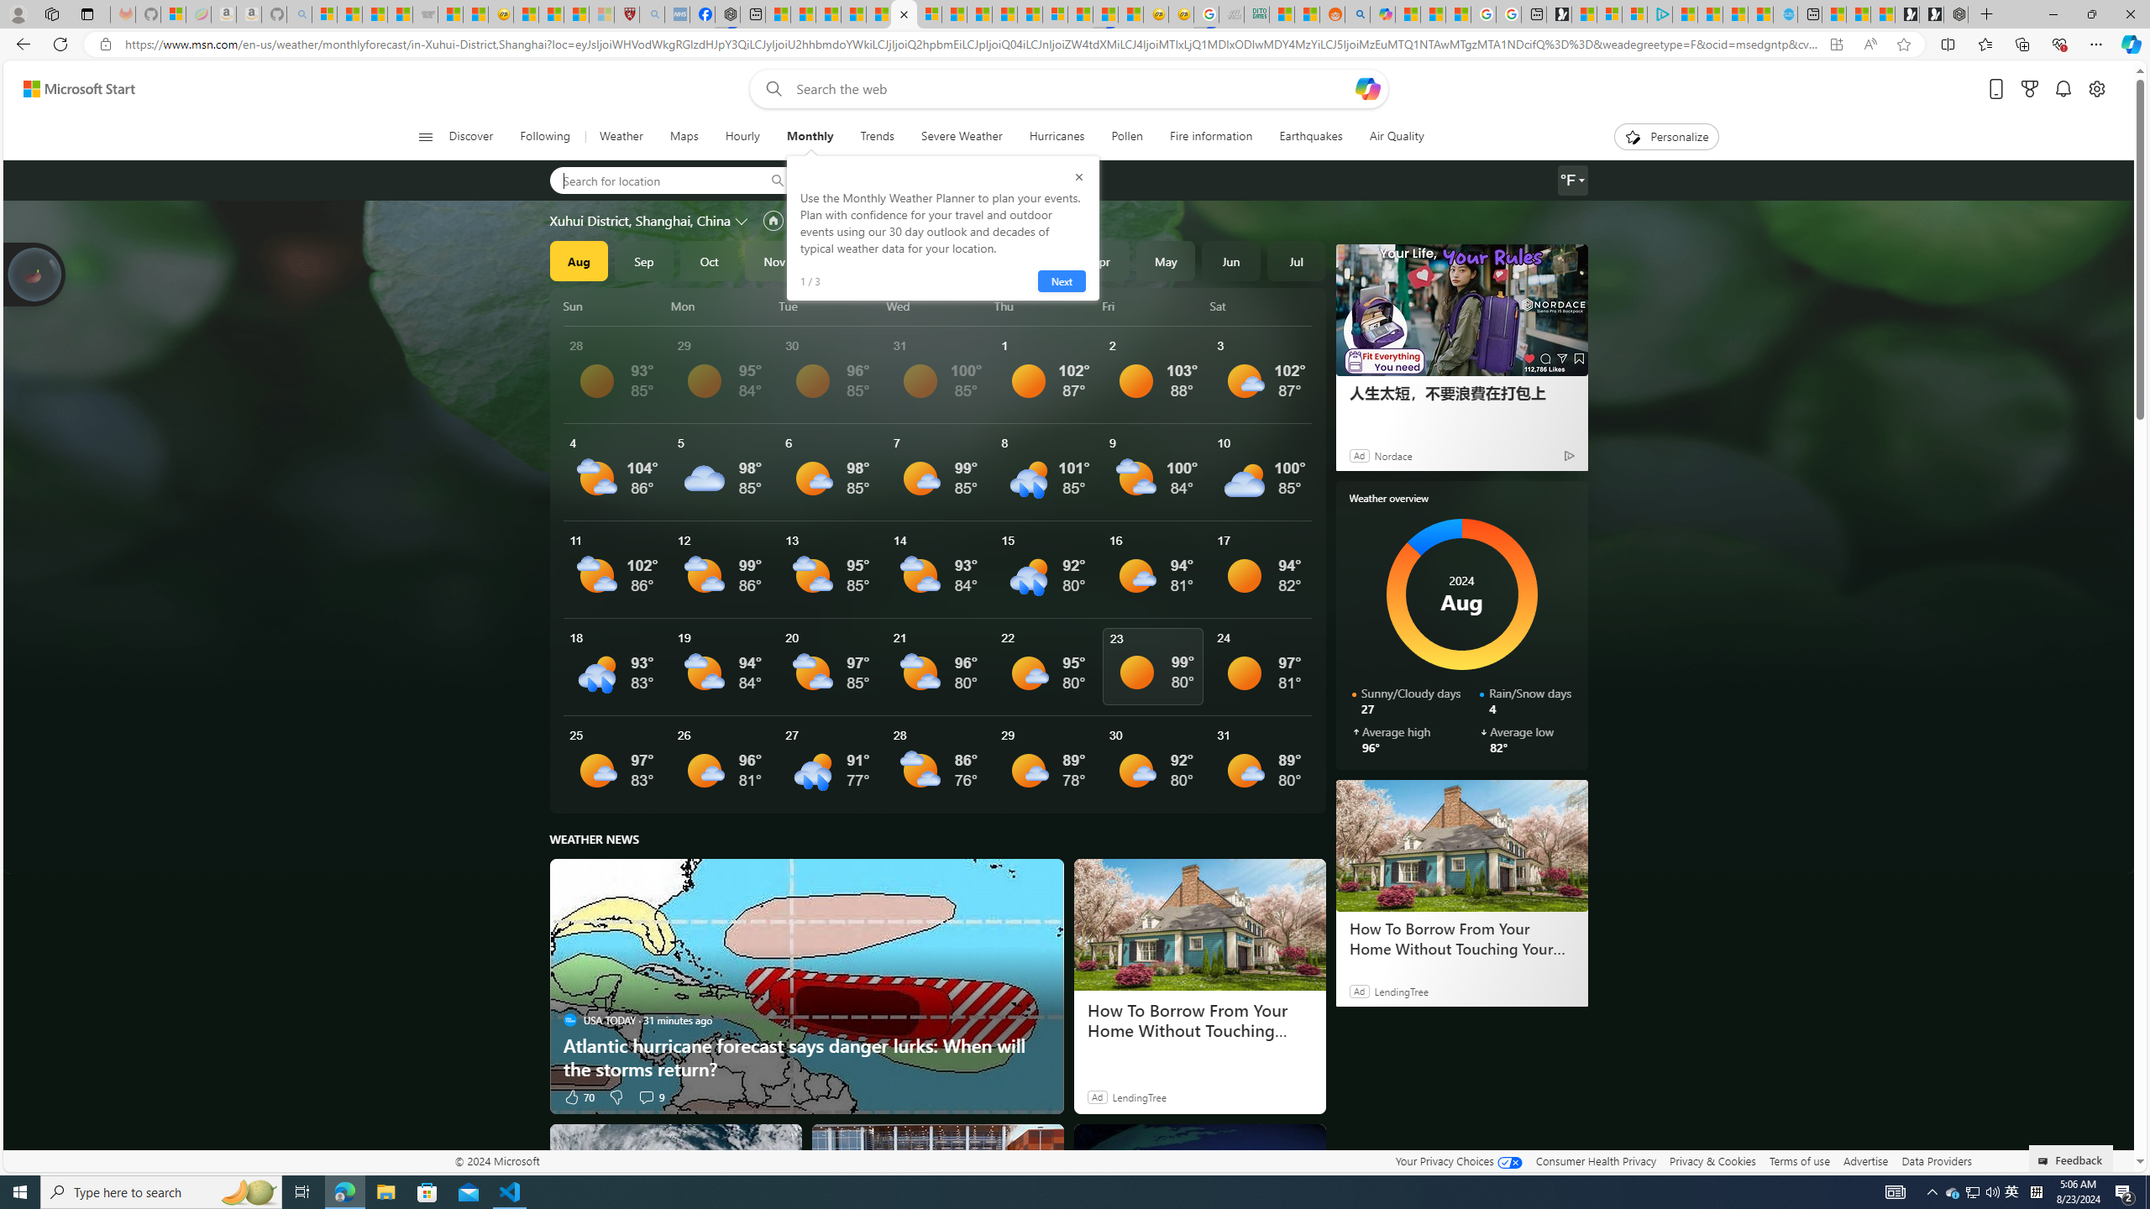  Describe the element at coordinates (962, 137) in the screenshot. I see `Severe Weather` at that location.